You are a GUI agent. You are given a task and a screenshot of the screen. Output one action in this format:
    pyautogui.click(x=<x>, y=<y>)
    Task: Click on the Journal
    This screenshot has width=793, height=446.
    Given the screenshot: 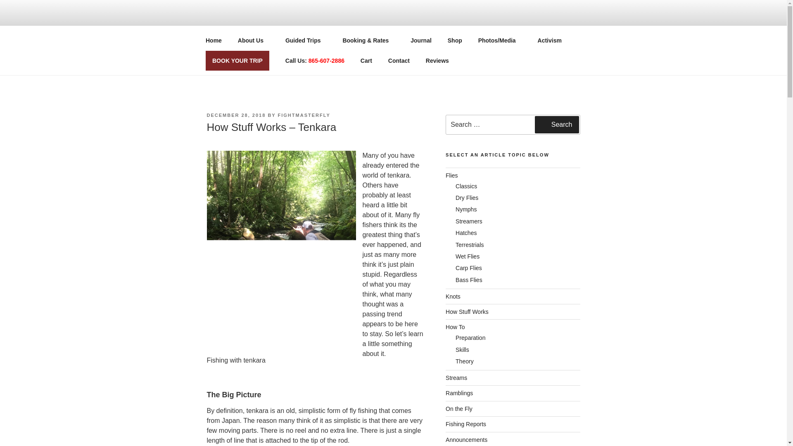 What is the action you would take?
    pyautogui.click(x=421, y=40)
    